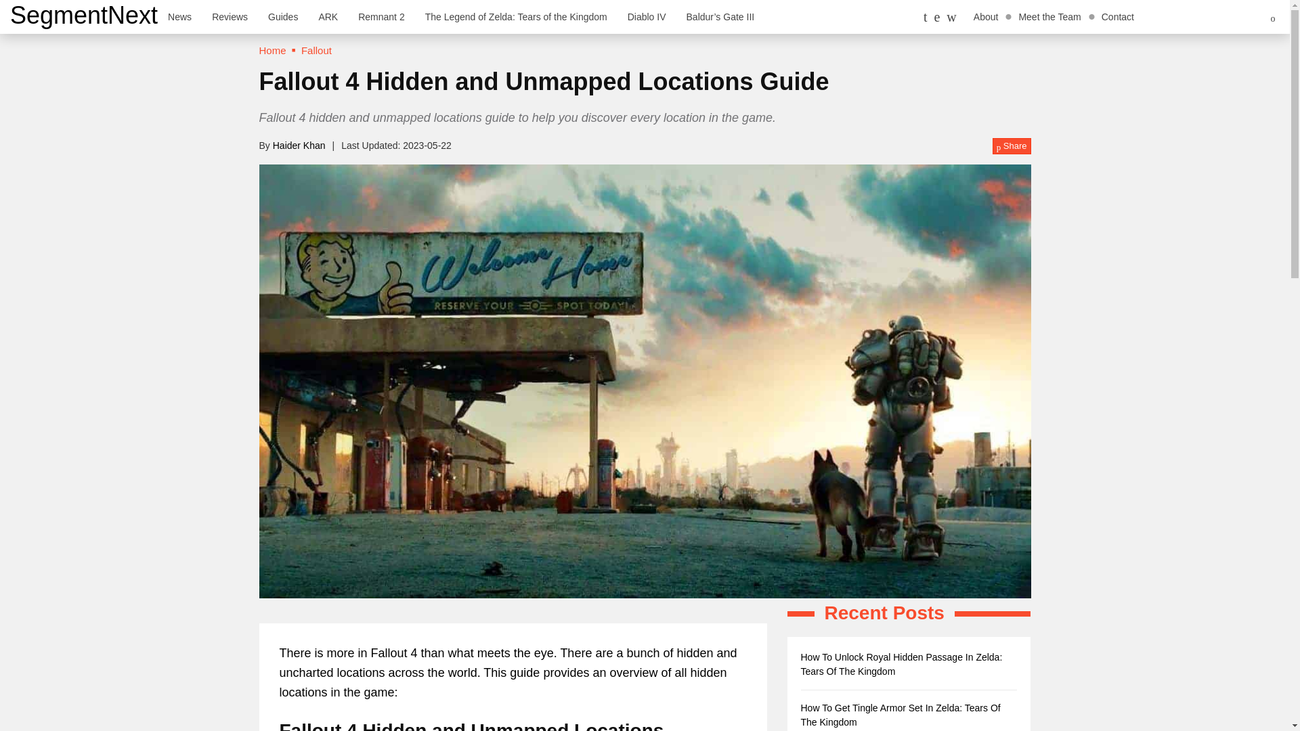  I want to click on Diablo IV, so click(647, 16).